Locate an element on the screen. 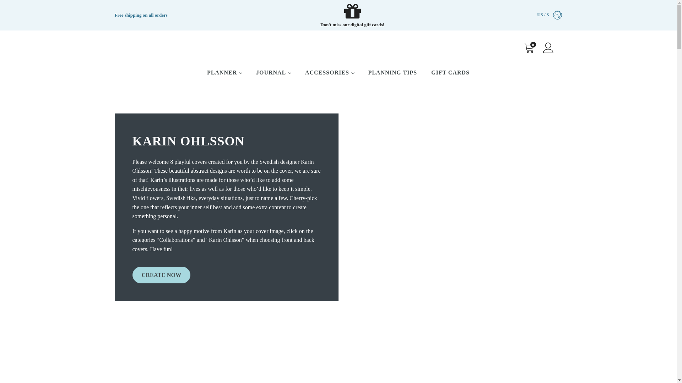  JOURNAL is located at coordinates (274, 72).